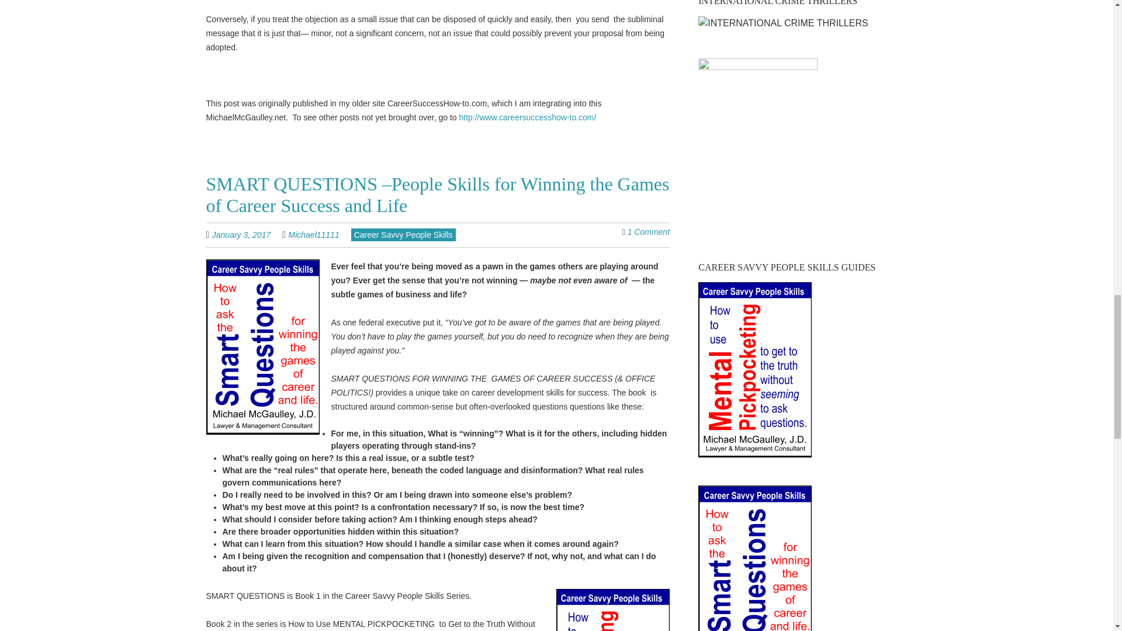 This screenshot has width=1122, height=631. What do you see at coordinates (403, 234) in the screenshot?
I see `Career Savvy People Skills` at bounding box center [403, 234].